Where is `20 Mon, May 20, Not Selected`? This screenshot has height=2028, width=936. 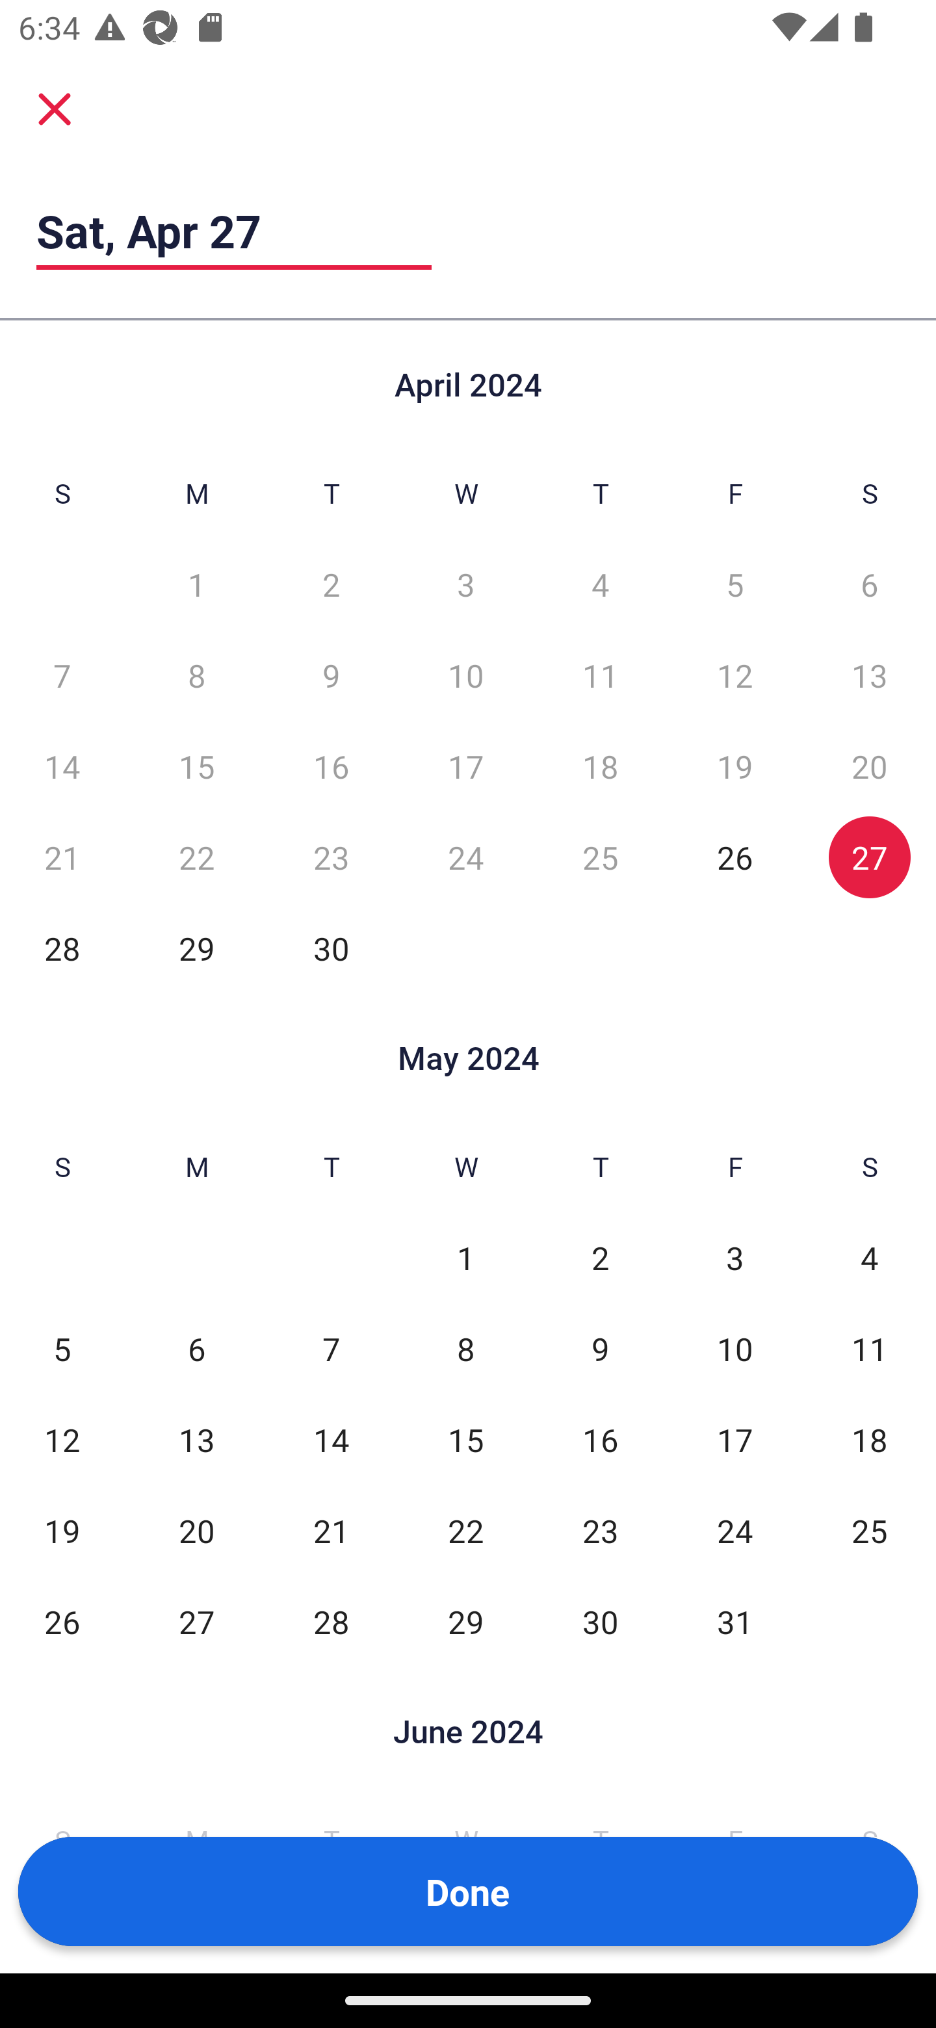 20 Mon, May 20, Not Selected is located at coordinates (196, 1530).